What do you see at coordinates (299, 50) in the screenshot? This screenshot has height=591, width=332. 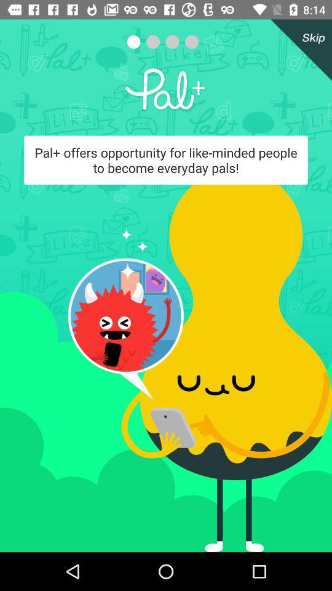 I see `to skip adding pals` at bounding box center [299, 50].